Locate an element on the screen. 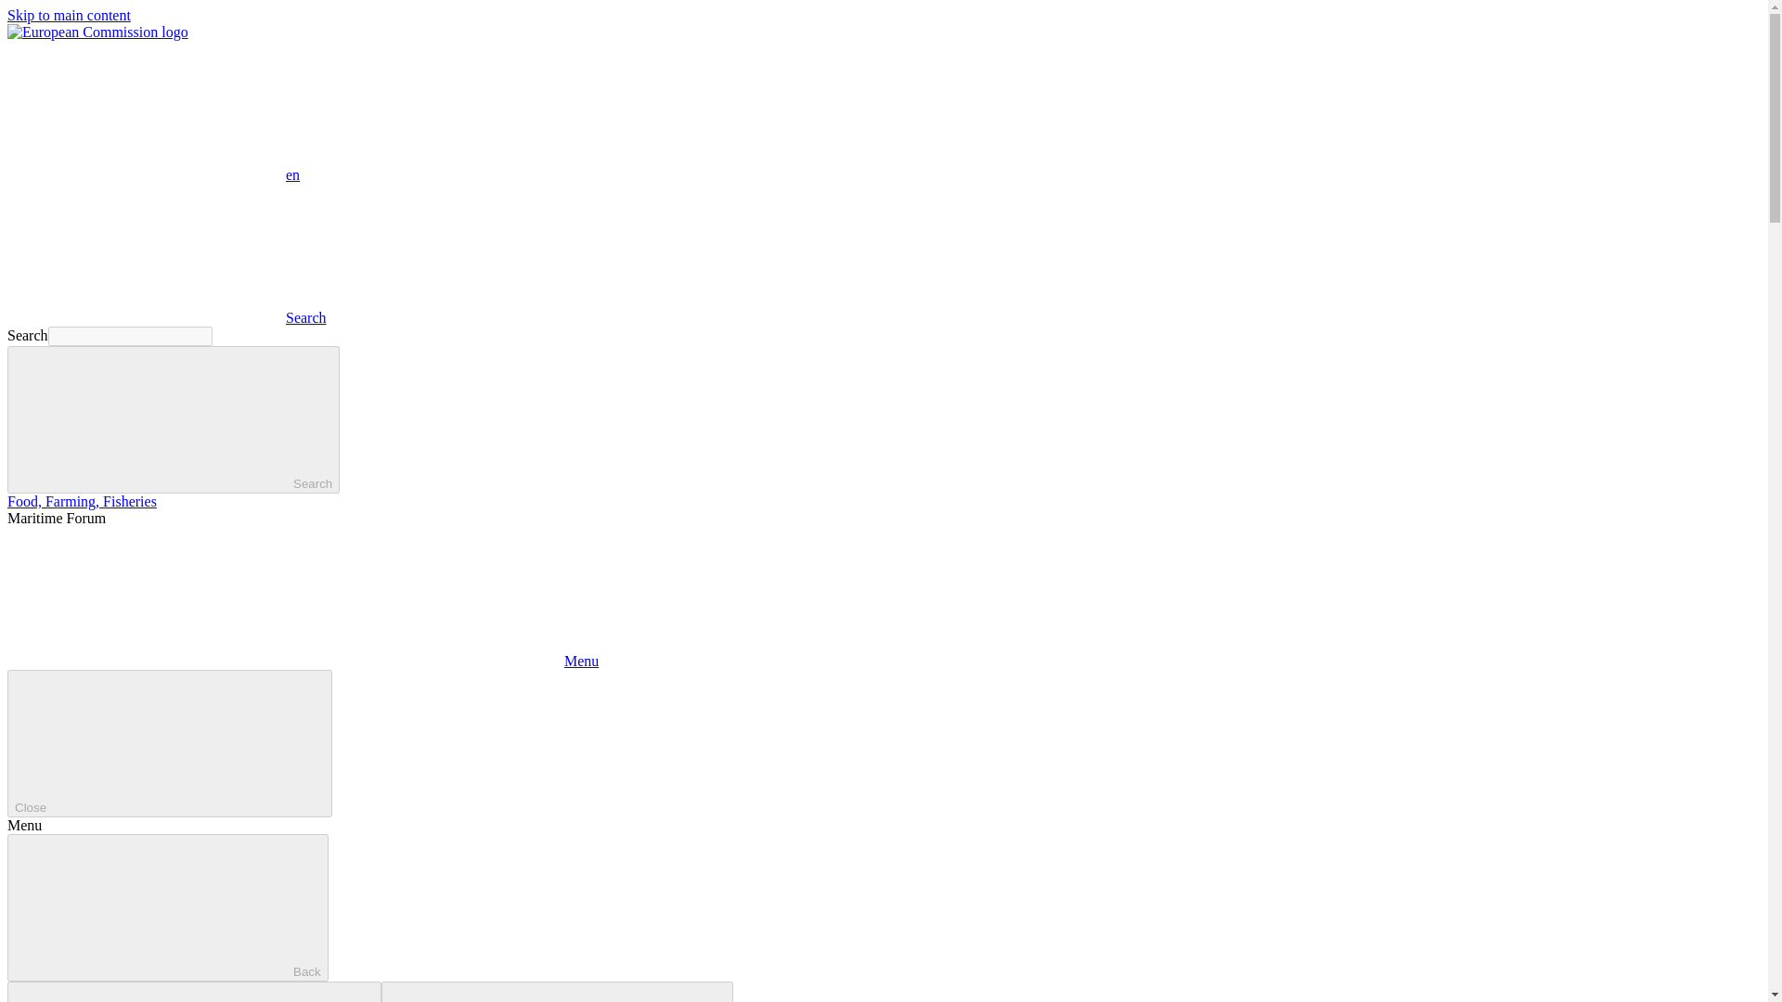 Image resolution: width=1782 pixels, height=1002 pixels. Close is located at coordinates (169, 744).